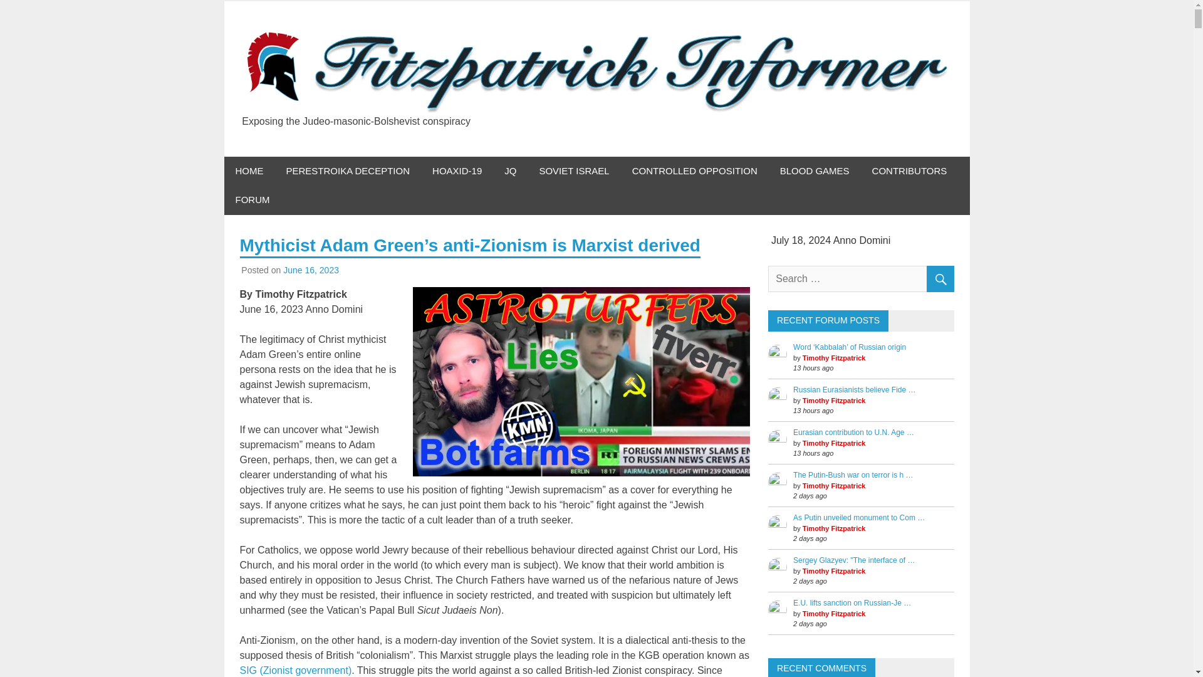  Describe the element at coordinates (311, 270) in the screenshot. I see `13:34` at that location.